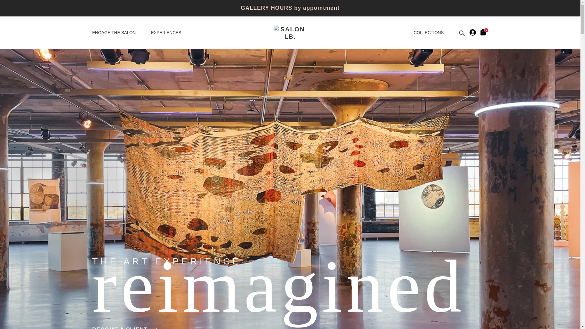  Describe the element at coordinates (166, 33) in the screenshot. I see `EXPERIENCES` at that location.